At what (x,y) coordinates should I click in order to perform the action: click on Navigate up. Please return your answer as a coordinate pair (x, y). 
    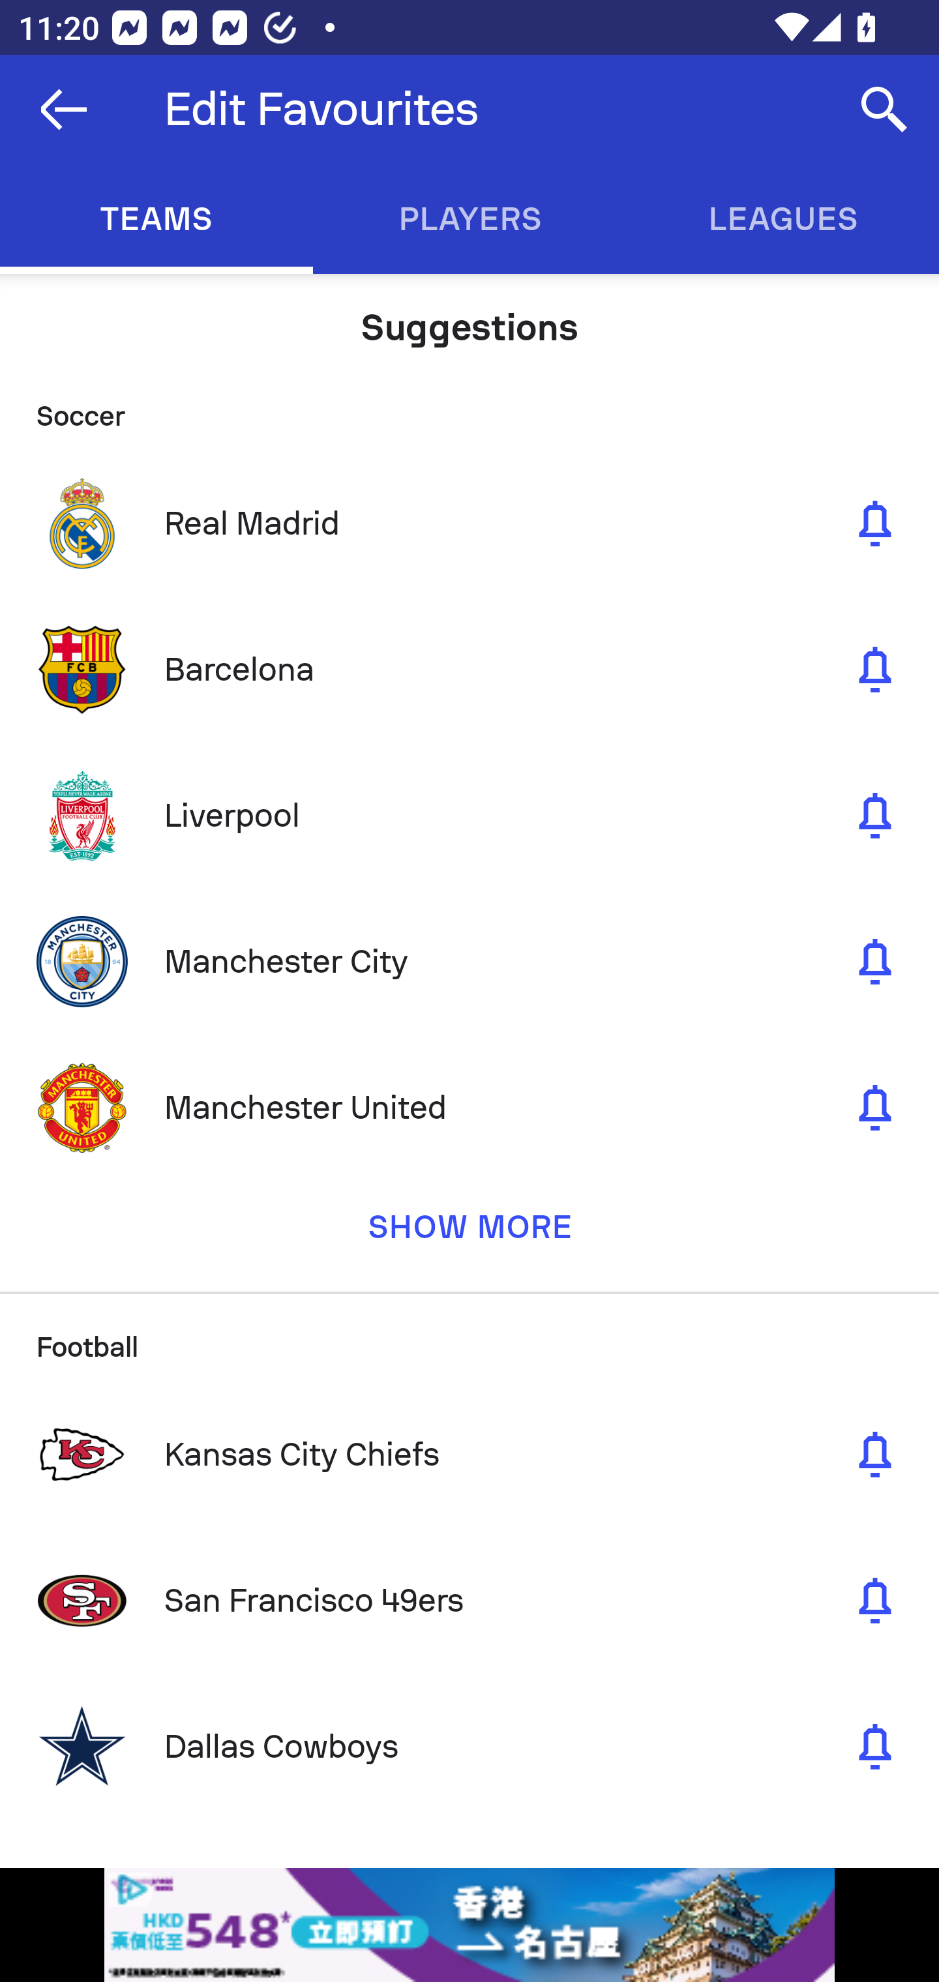
    Looking at the image, I should click on (64, 110).